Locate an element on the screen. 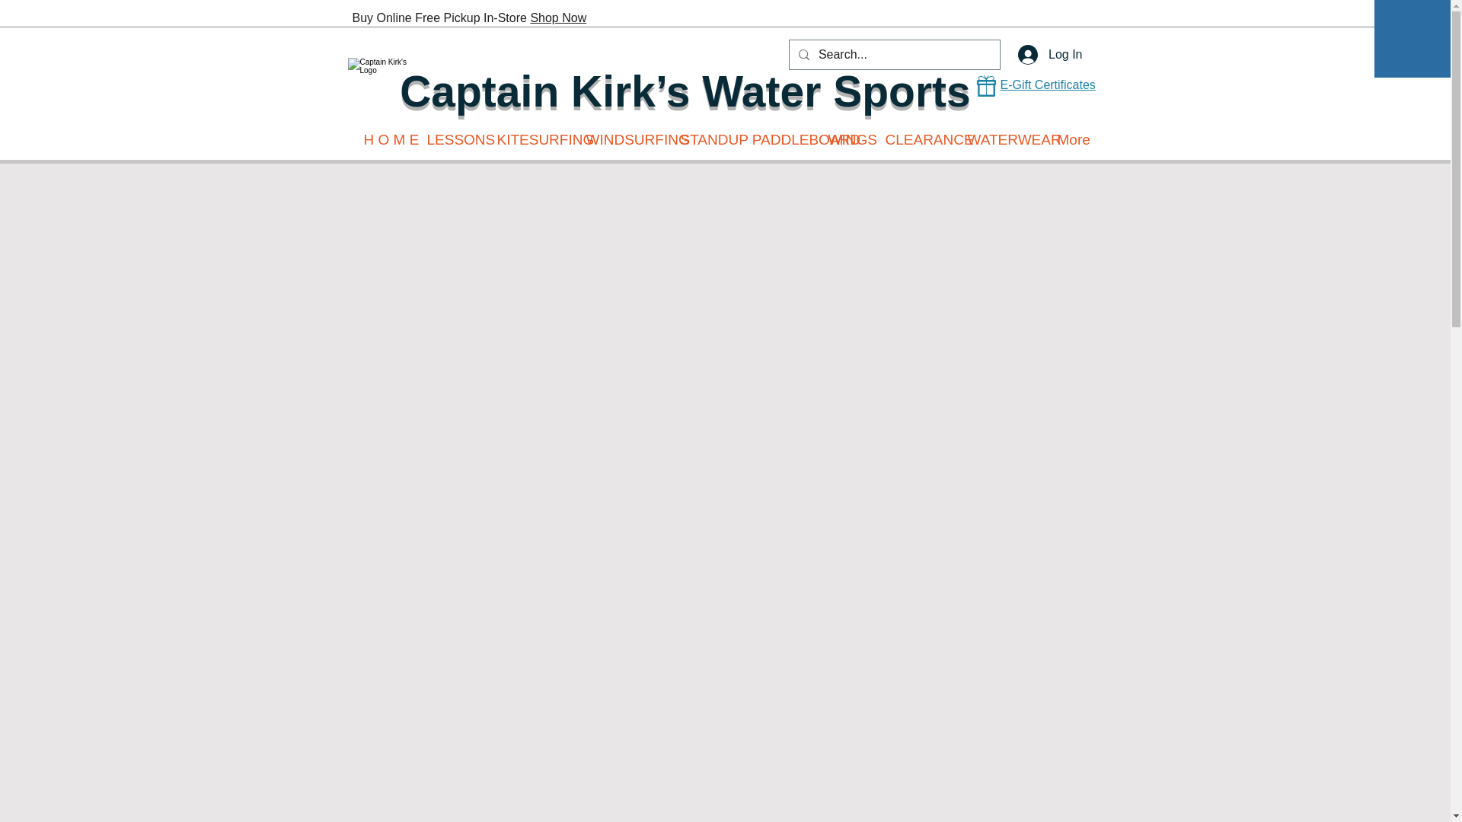 The width and height of the screenshot is (1462, 822). WATERWEAR is located at coordinates (1001, 140).